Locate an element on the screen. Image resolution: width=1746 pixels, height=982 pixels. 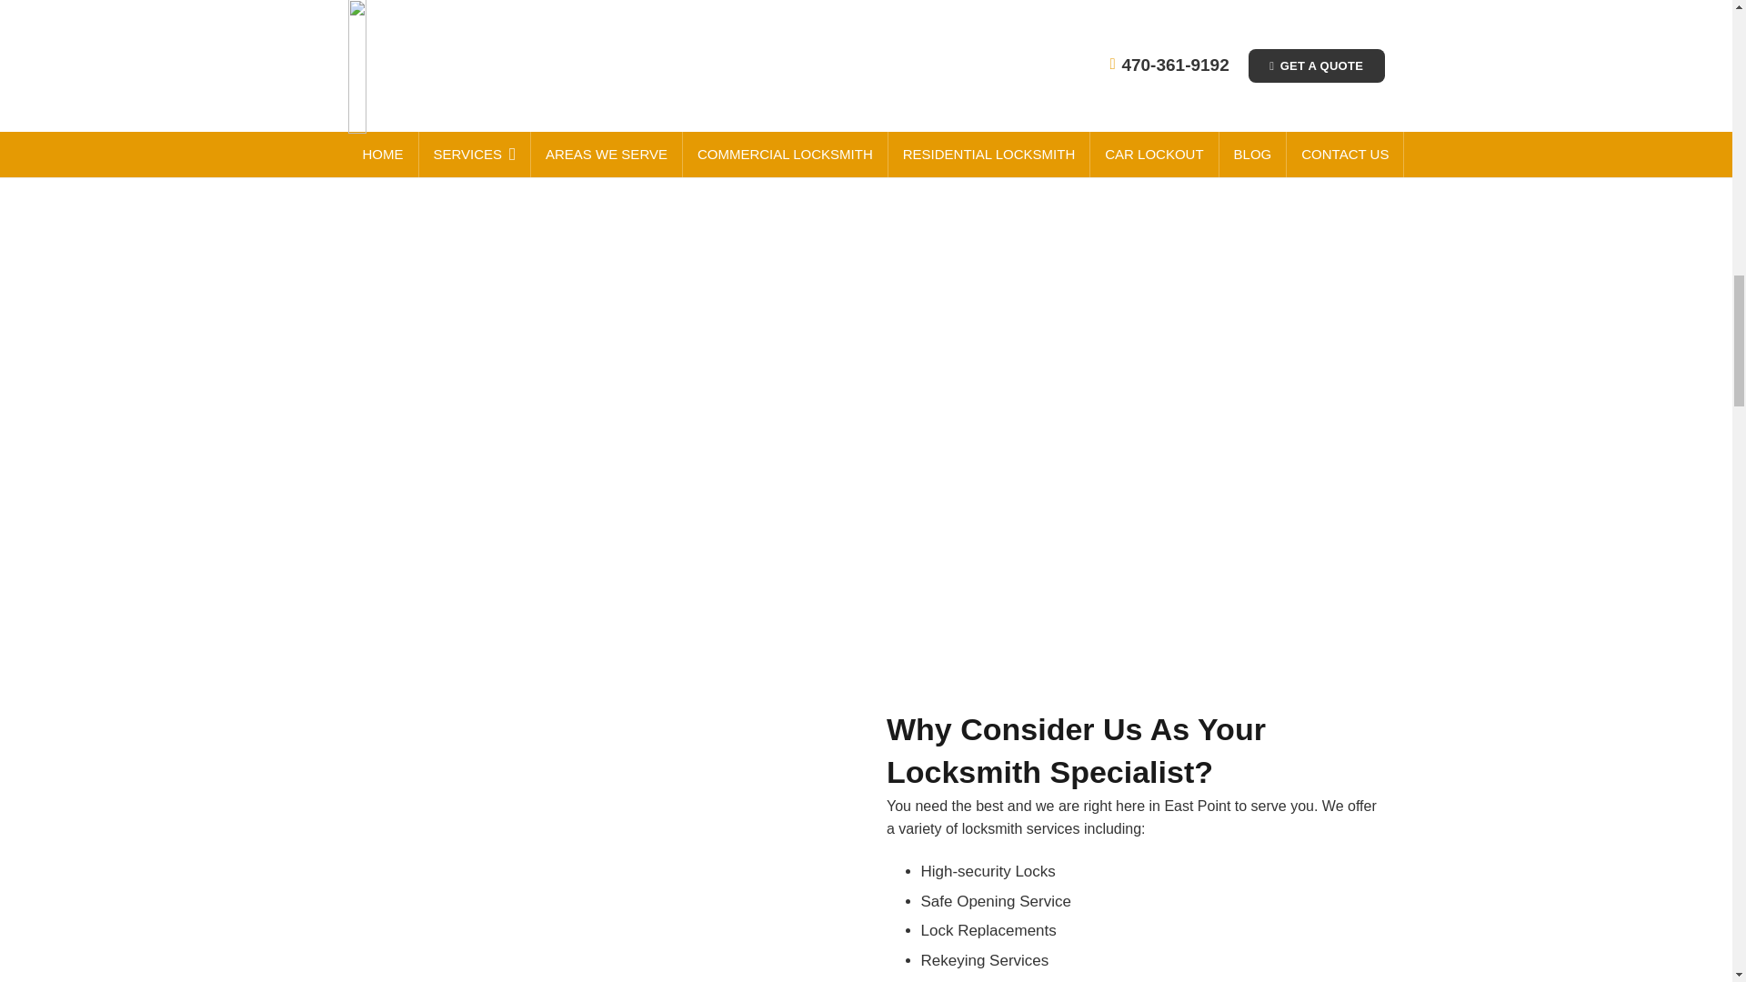
Residential Locksmith is located at coordinates (1169, 3).